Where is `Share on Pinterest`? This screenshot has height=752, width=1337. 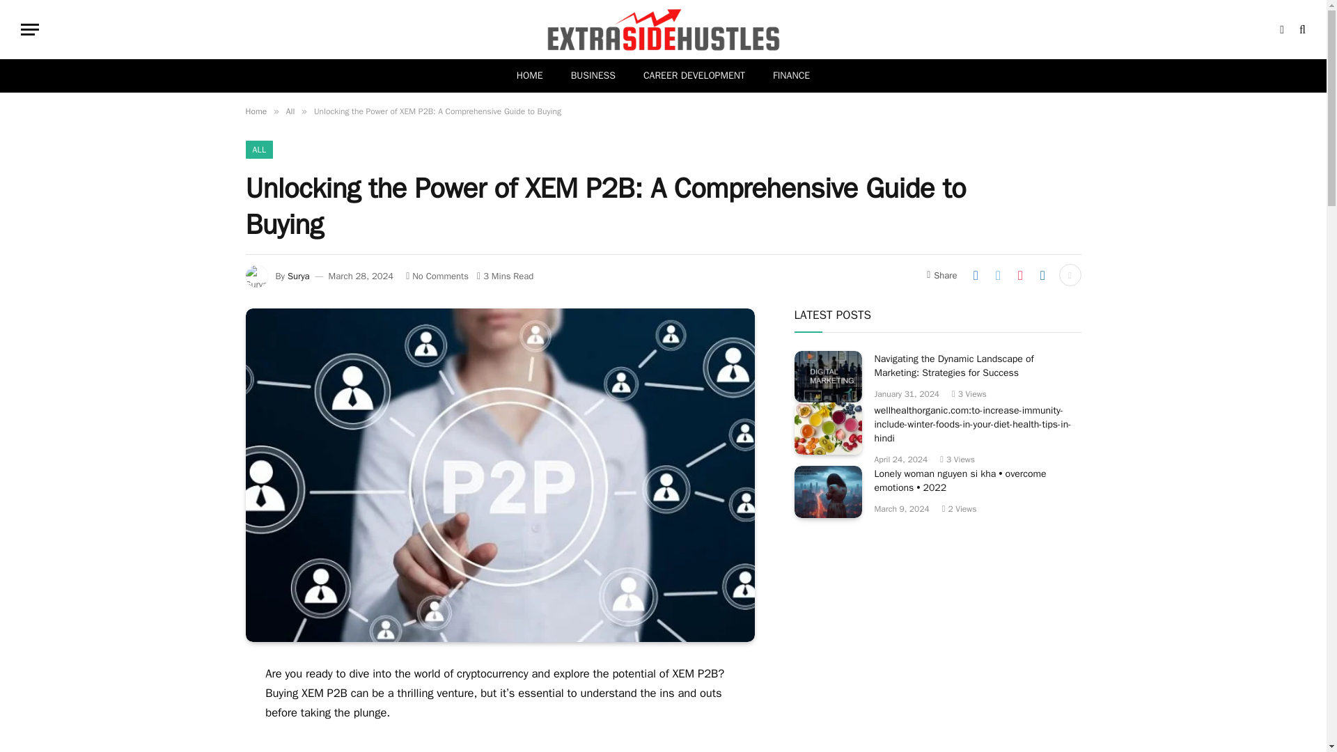
Share on Pinterest is located at coordinates (1019, 275).